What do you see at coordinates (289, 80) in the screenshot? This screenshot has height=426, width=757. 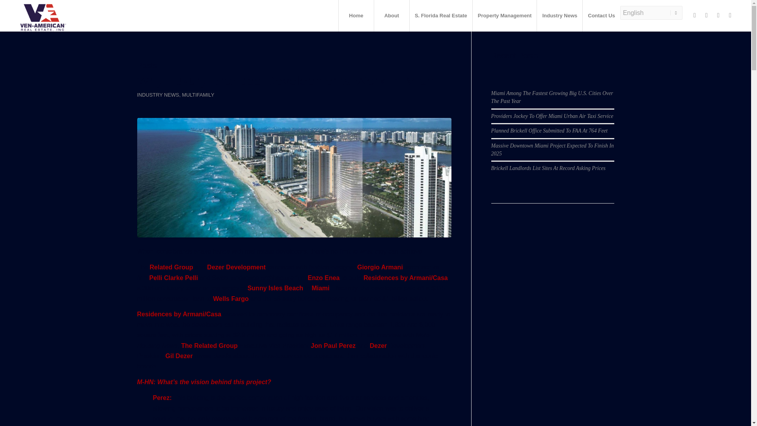 I see `Why Luxury Branded Developments Work In Miami` at bounding box center [289, 80].